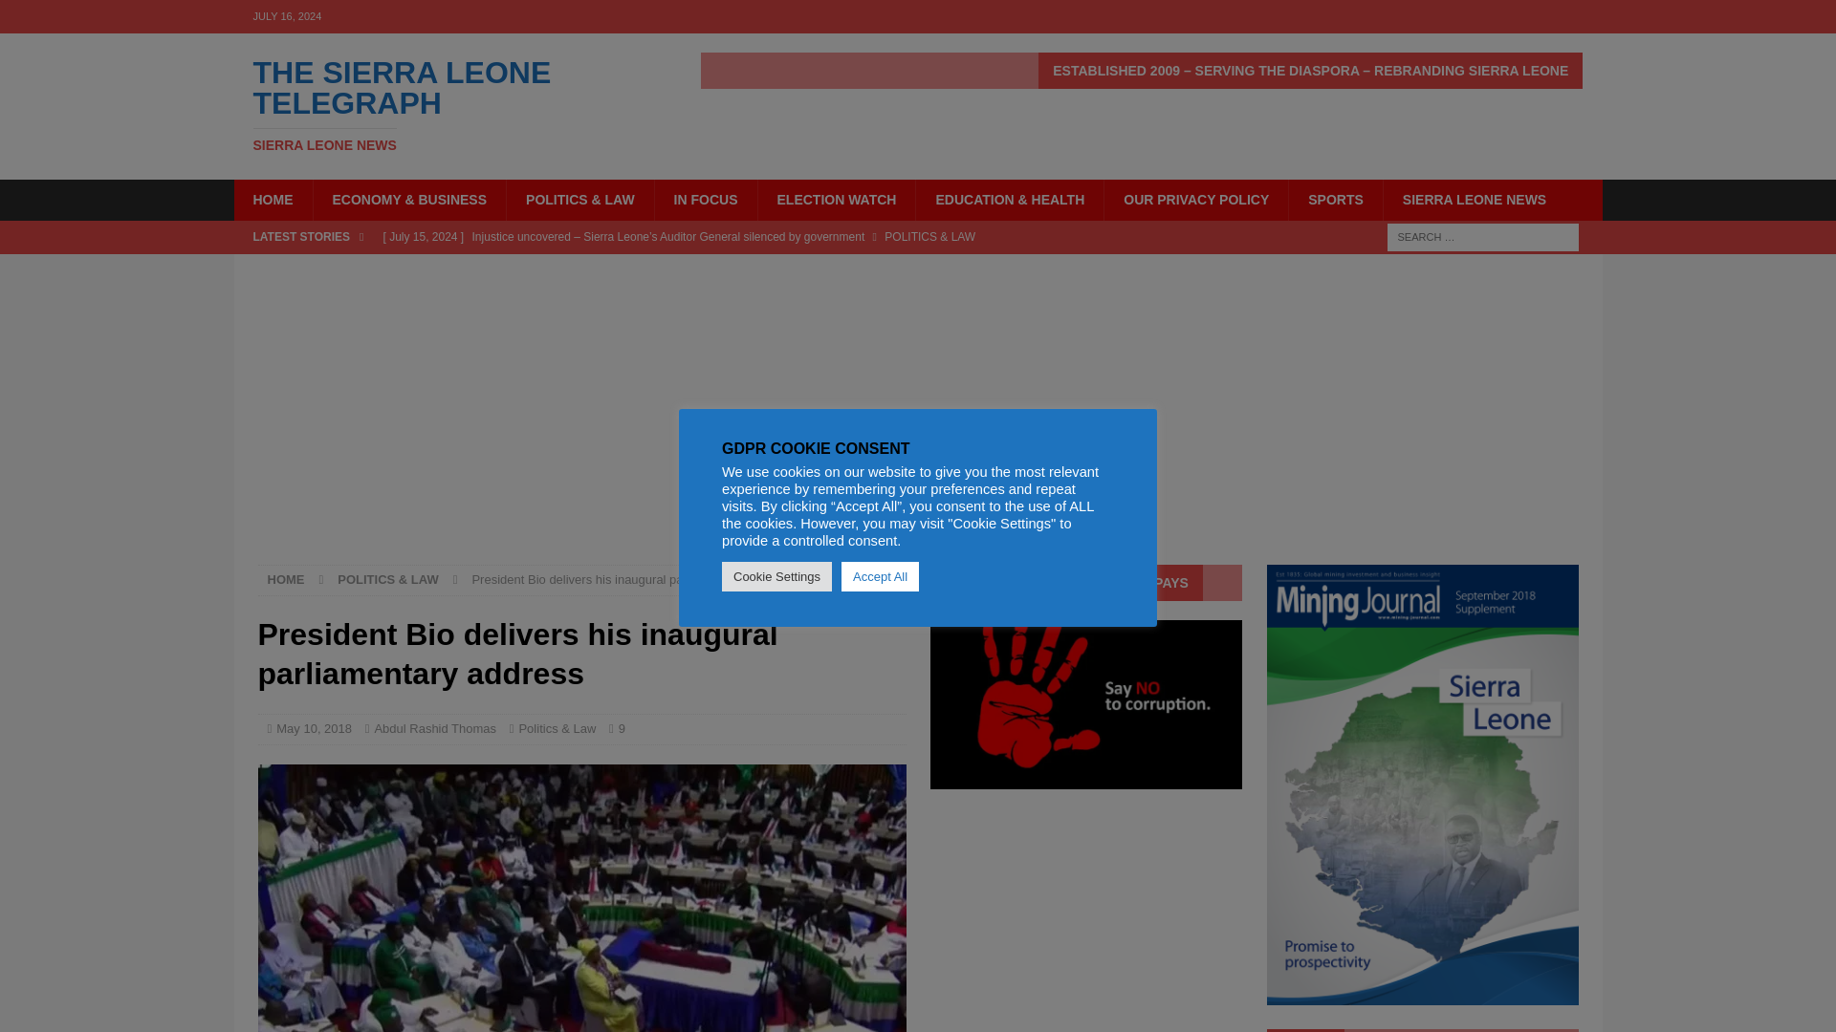 This screenshot has height=1032, width=1836. Describe the element at coordinates (449, 105) in the screenshot. I see `SIERRA LEONE NEWS` at that location.